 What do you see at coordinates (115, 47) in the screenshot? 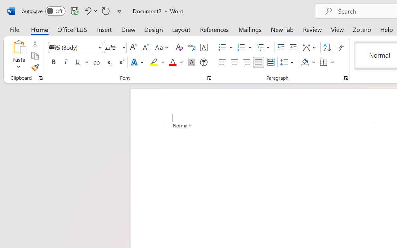
I see `Font Size` at bounding box center [115, 47].